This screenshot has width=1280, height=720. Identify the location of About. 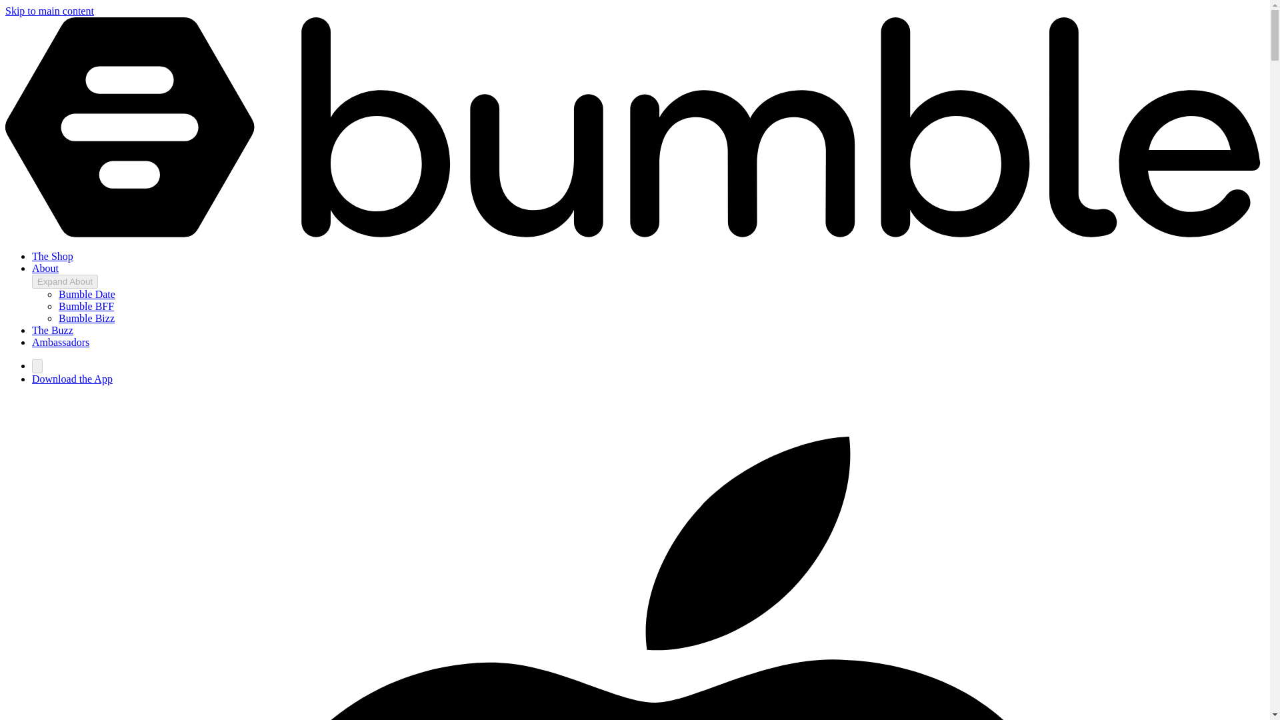
(45, 268).